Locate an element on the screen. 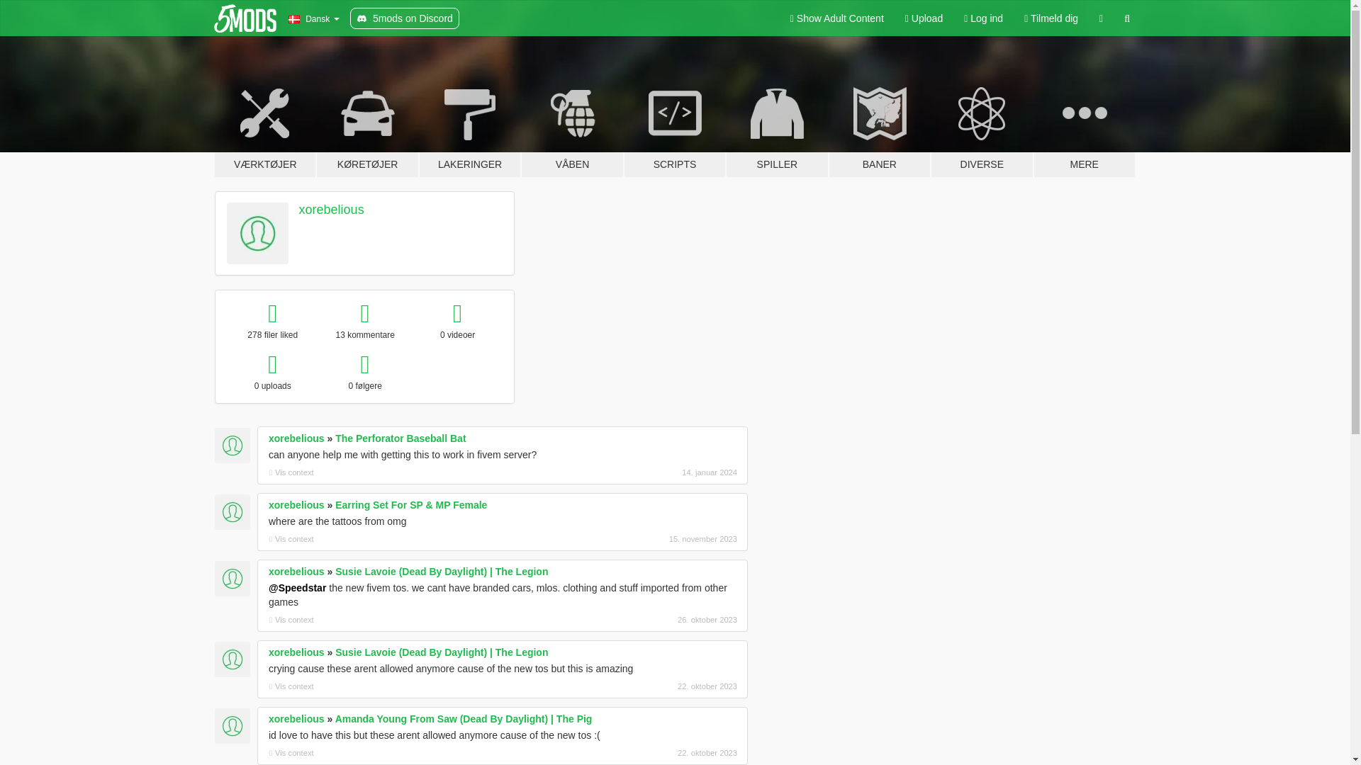 Image resolution: width=1361 pixels, height=765 pixels. 5mods on Discord is located at coordinates (404, 18).